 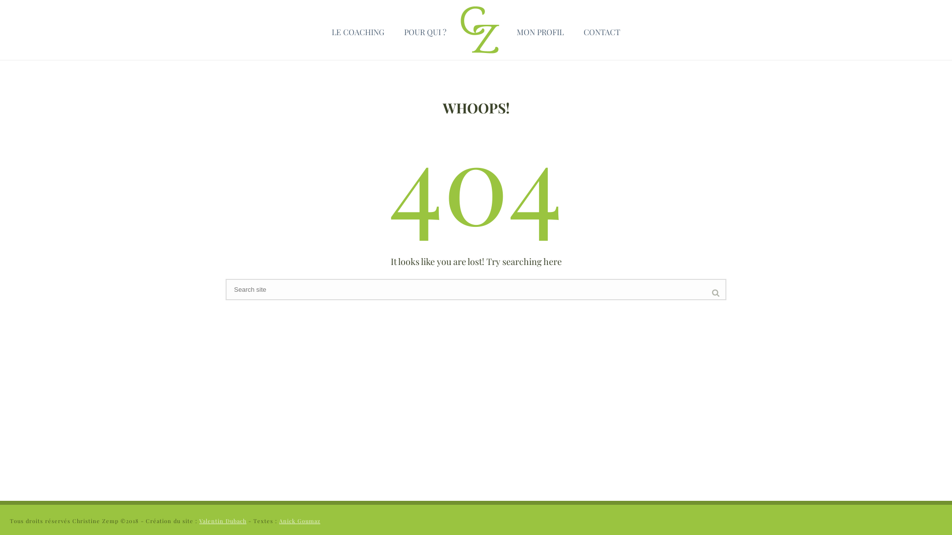 I want to click on CONTACT, so click(x=602, y=30).